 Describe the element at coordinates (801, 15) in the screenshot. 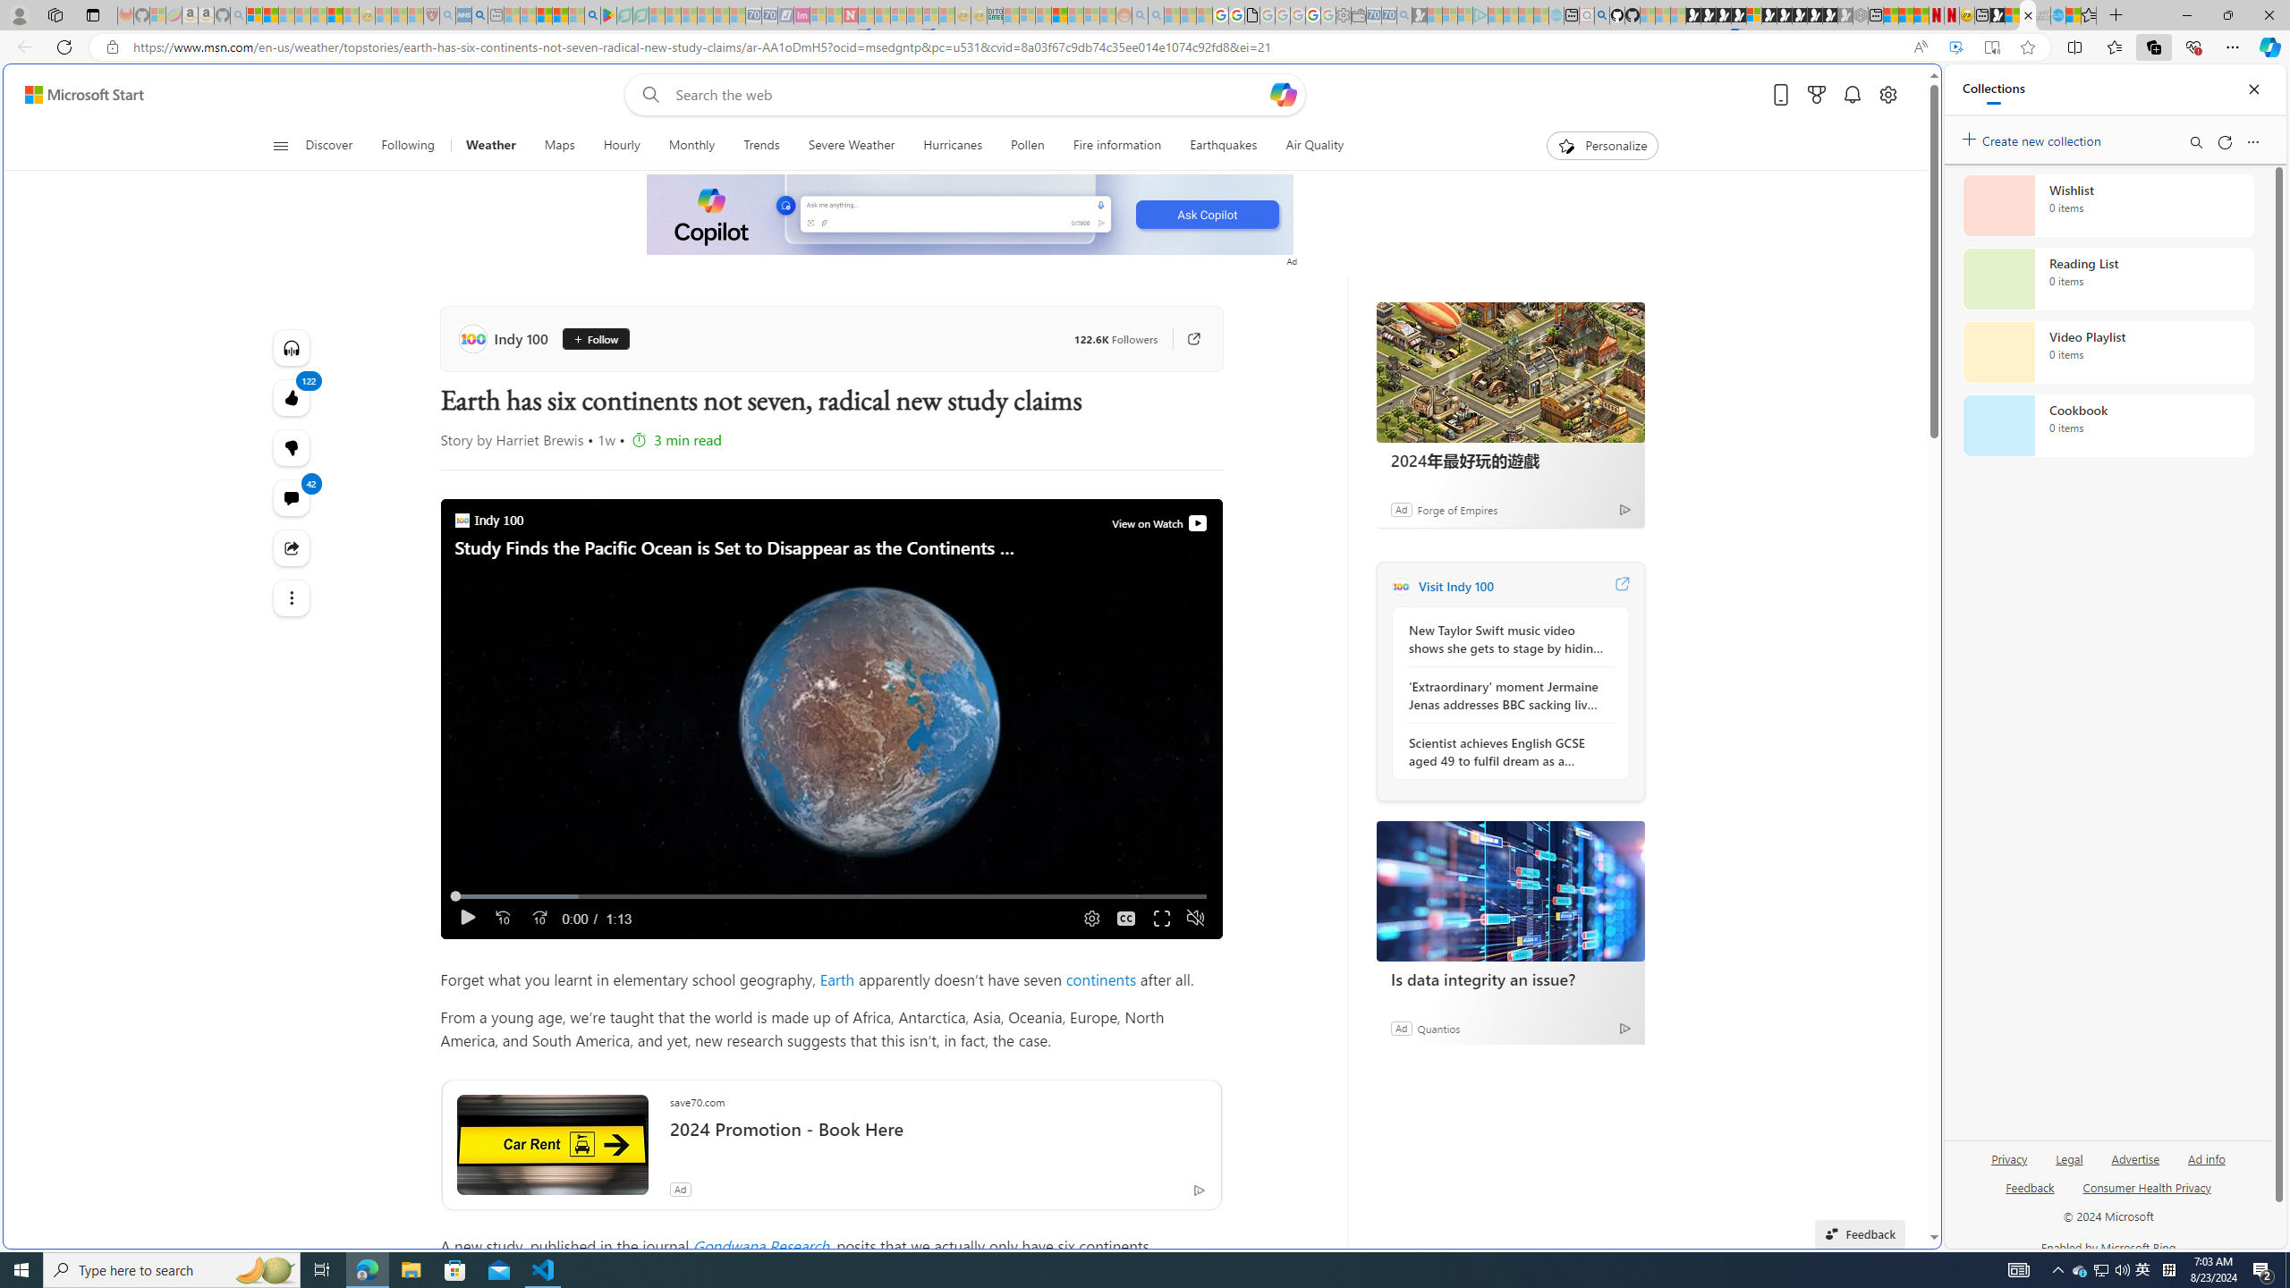

I see `Jobs - lastminute.com Investor Portal - Sleeping` at that location.